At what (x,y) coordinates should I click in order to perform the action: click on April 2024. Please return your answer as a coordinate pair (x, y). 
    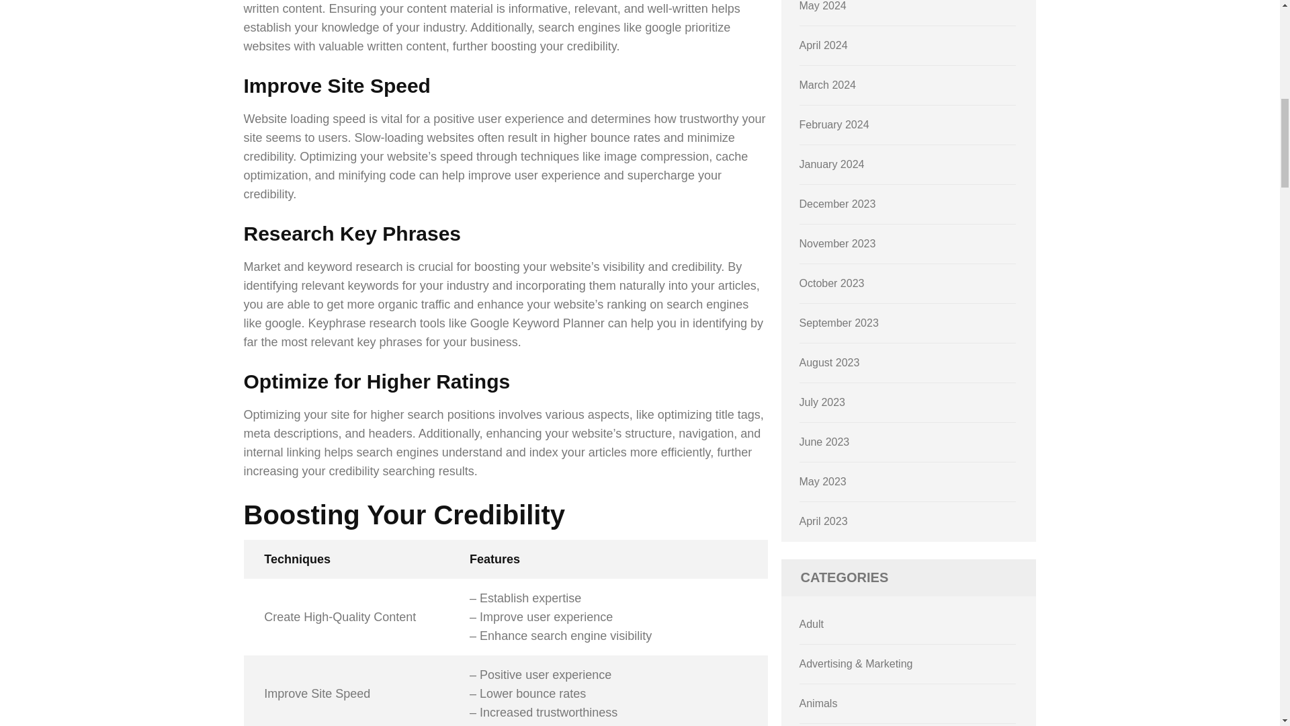
    Looking at the image, I should click on (824, 45).